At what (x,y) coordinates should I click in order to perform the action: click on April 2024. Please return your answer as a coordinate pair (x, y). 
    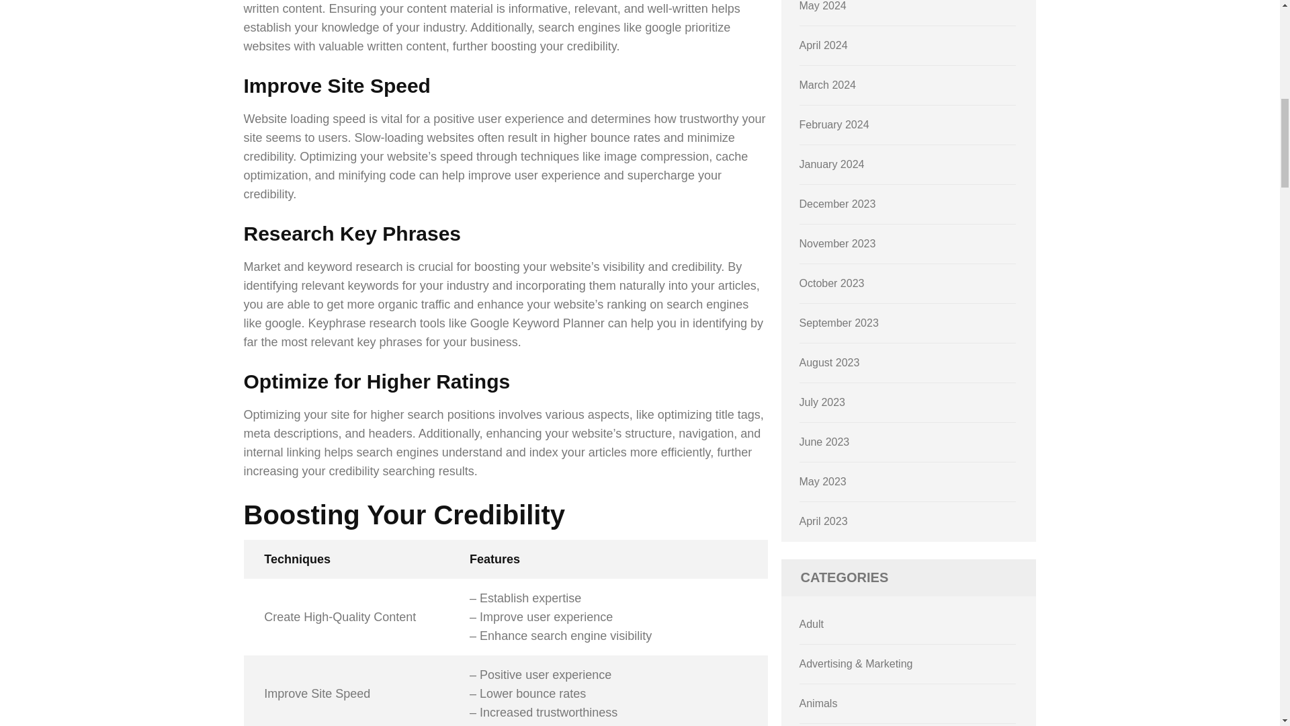
    Looking at the image, I should click on (824, 45).